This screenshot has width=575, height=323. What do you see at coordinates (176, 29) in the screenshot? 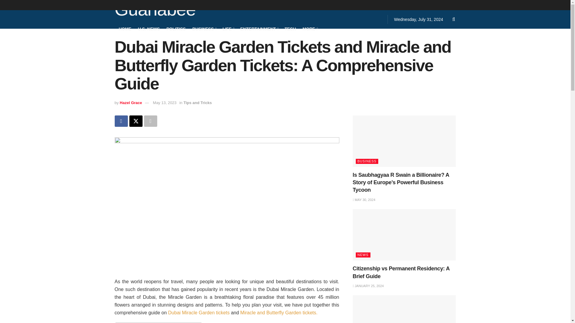
I see `POLITICS` at bounding box center [176, 29].